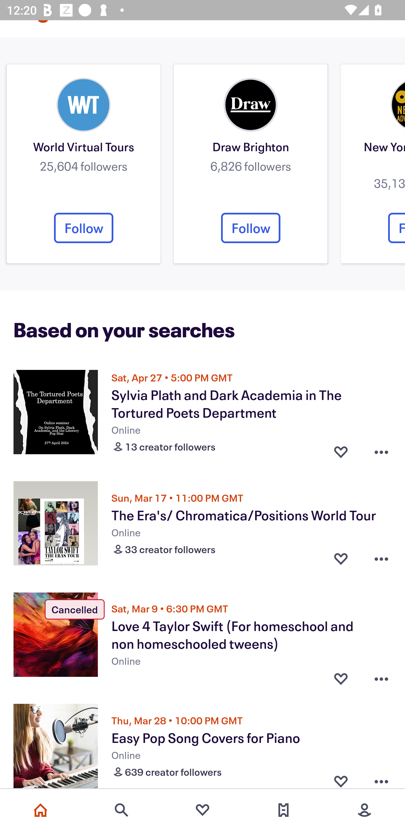  I want to click on Tickets, so click(283, 810).